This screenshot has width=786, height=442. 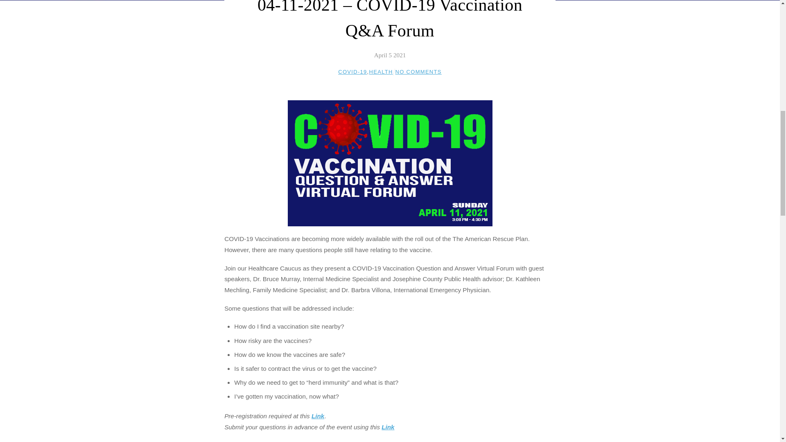 I want to click on Link, so click(x=388, y=426).